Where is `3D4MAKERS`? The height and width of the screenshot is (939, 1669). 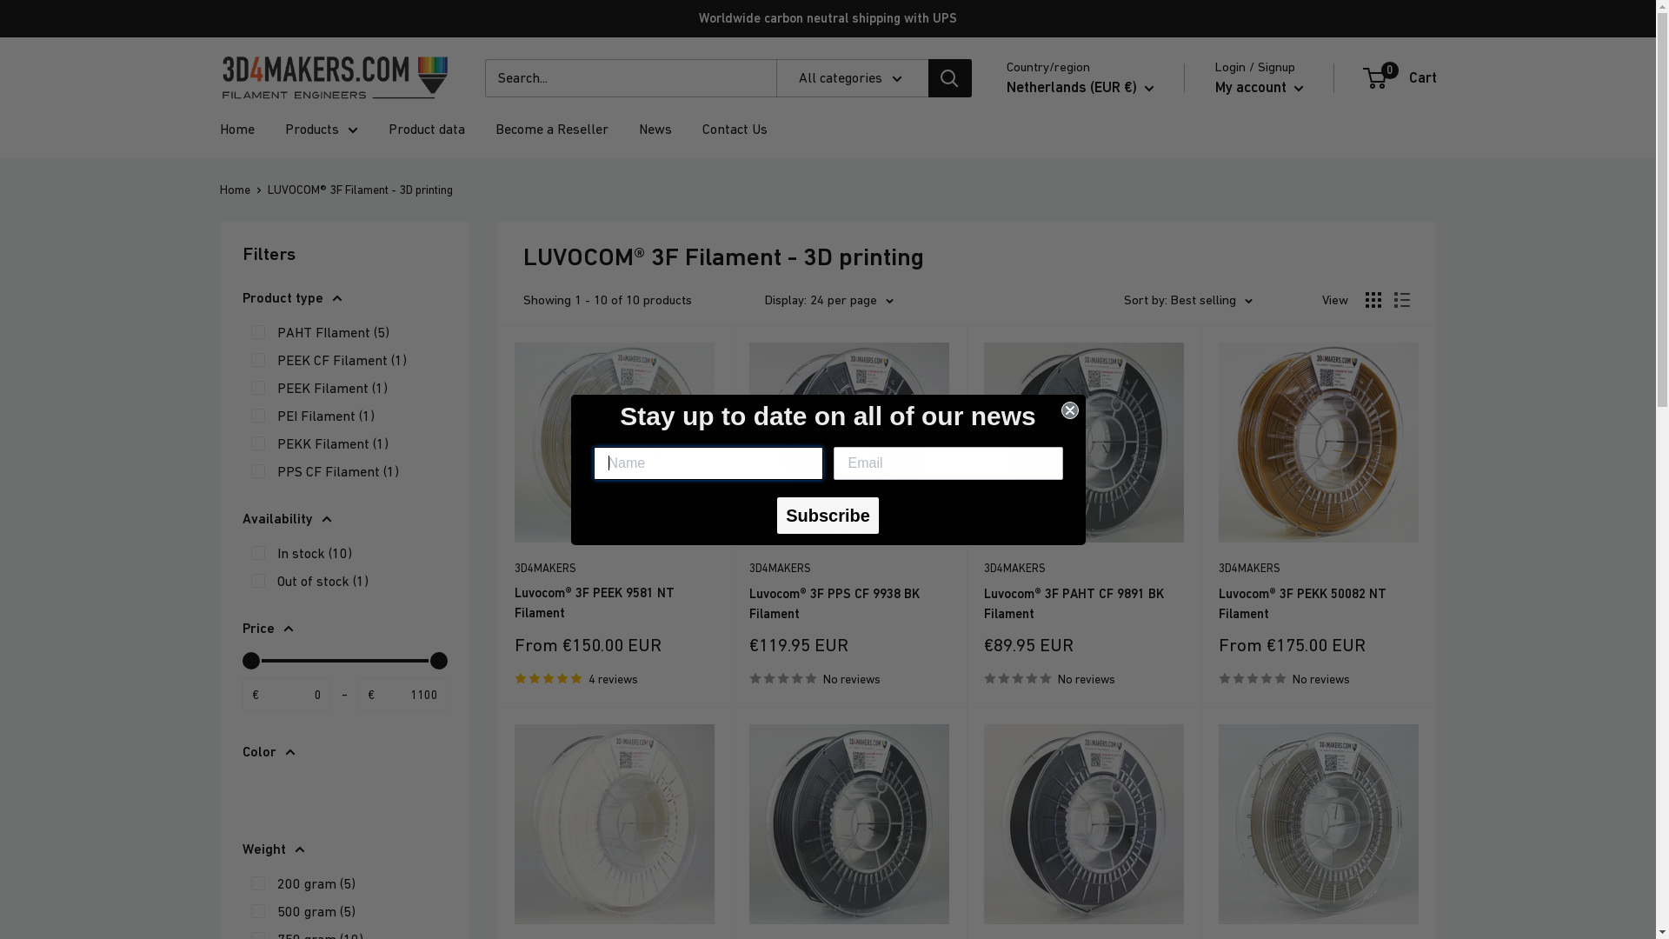
3D4MAKERS is located at coordinates (1084, 569).